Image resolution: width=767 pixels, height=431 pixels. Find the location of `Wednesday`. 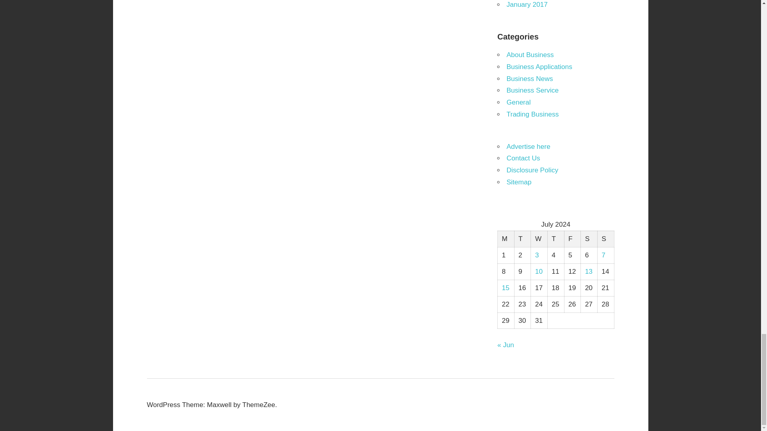

Wednesday is located at coordinates (539, 239).